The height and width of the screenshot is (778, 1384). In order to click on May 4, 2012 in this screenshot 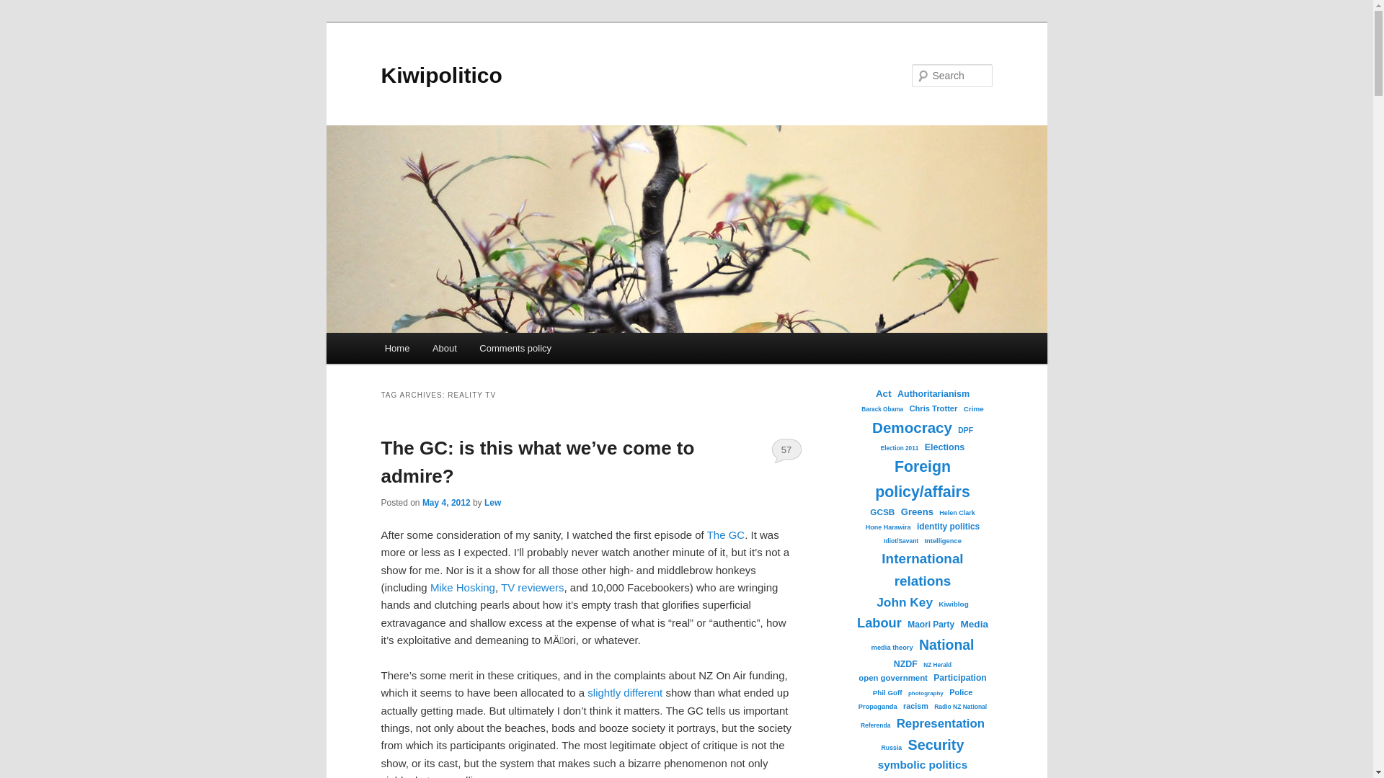, I will do `click(445, 503)`.